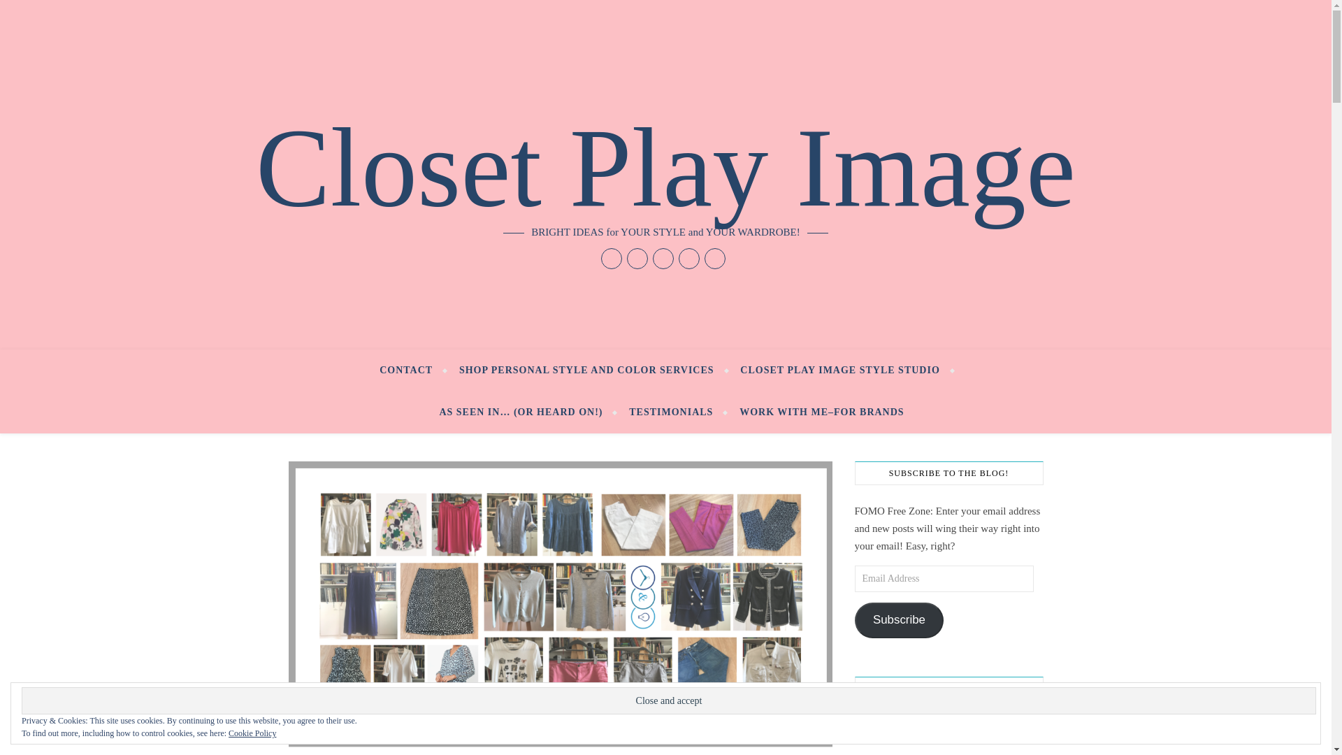 This screenshot has width=1342, height=755. What do you see at coordinates (665, 167) in the screenshot?
I see `Closet Play Image` at bounding box center [665, 167].